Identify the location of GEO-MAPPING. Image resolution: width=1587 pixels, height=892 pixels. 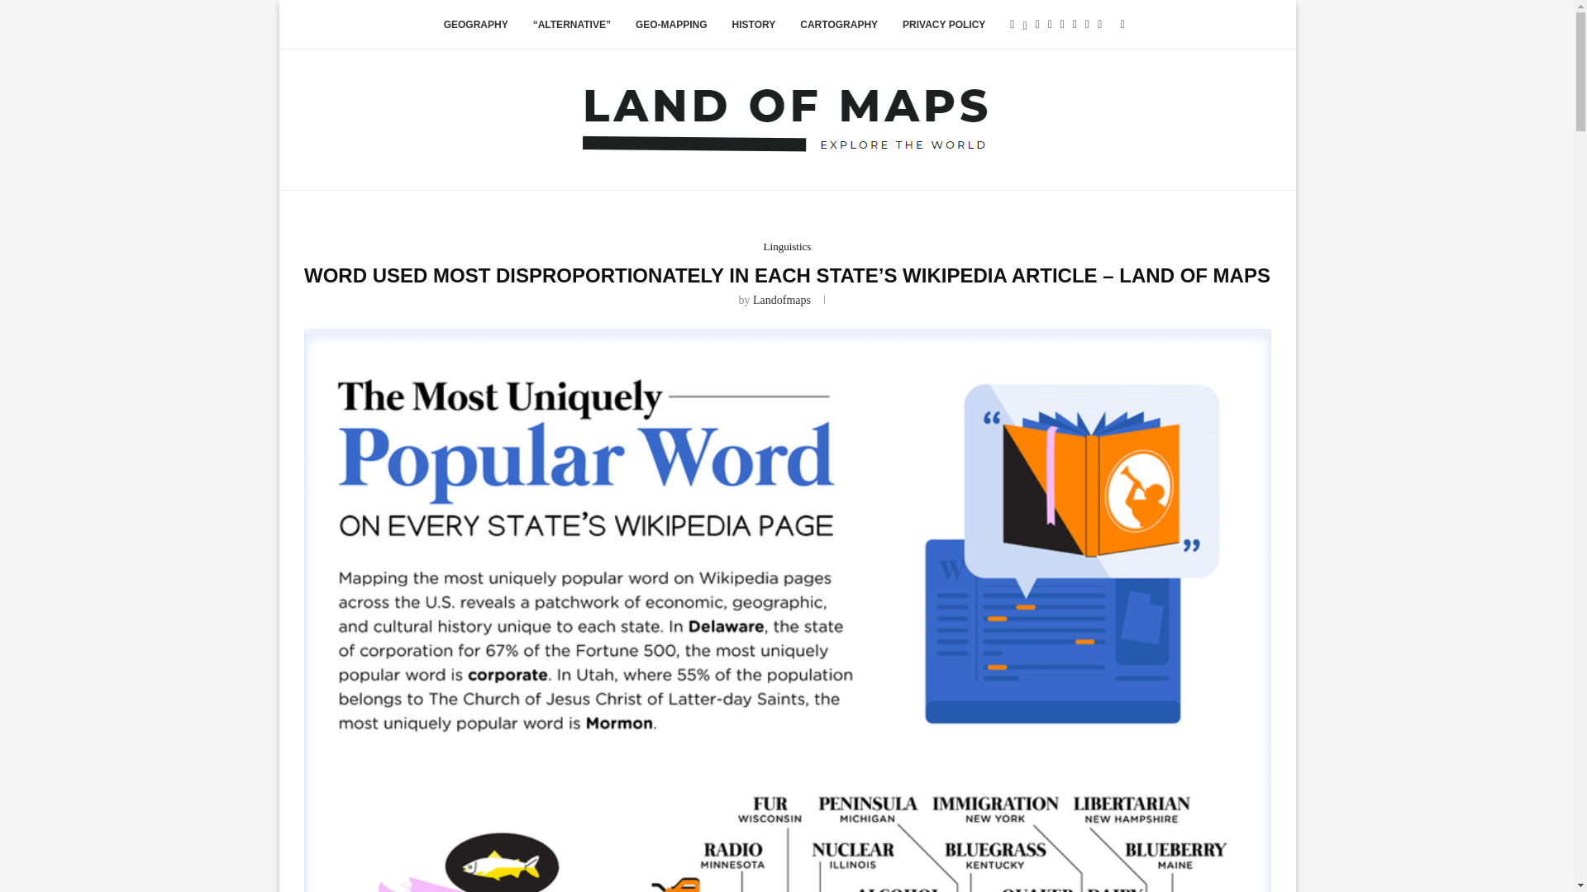
(671, 25).